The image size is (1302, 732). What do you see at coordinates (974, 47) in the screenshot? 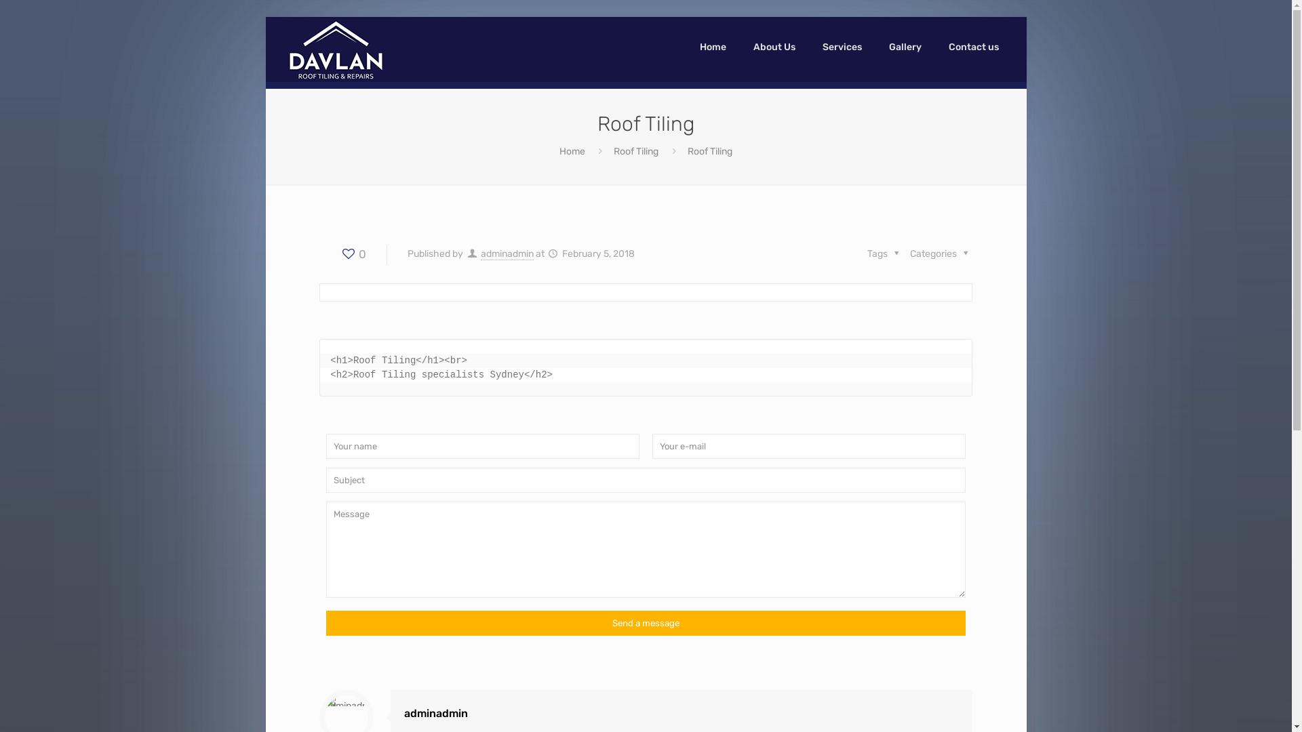
I see `Contact us` at bounding box center [974, 47].